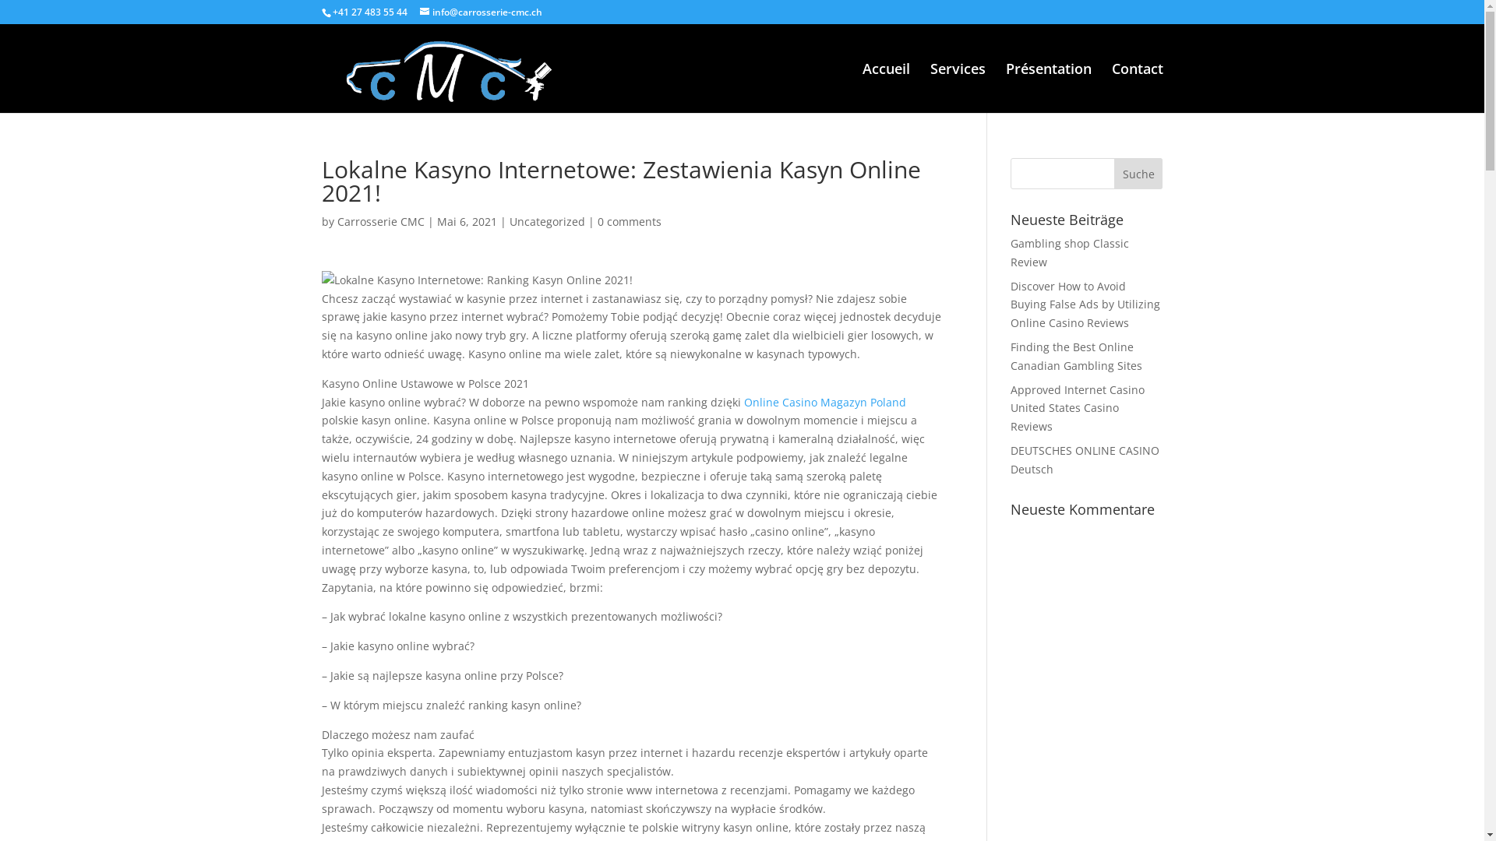 The image size is (1496, 841). I want to click on 0 comments, so click(629, 221).